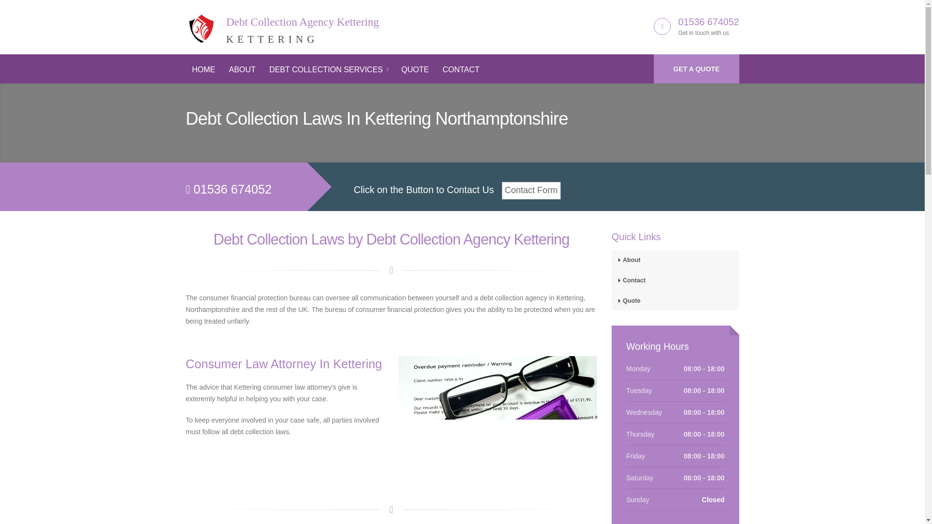 This screenshot has width=932, height=524. I want to click on QUOTE, so click(328, 70).